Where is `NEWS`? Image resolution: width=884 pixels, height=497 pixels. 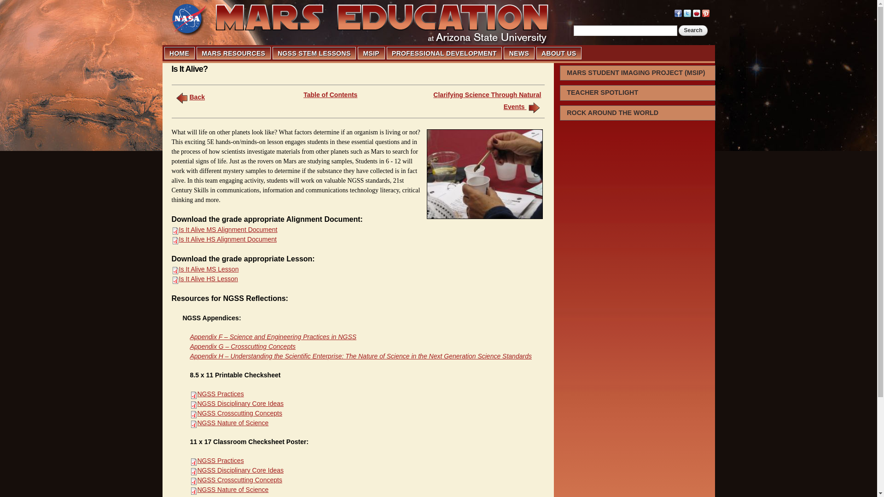
NEWS is located at coordinates (518, 53).